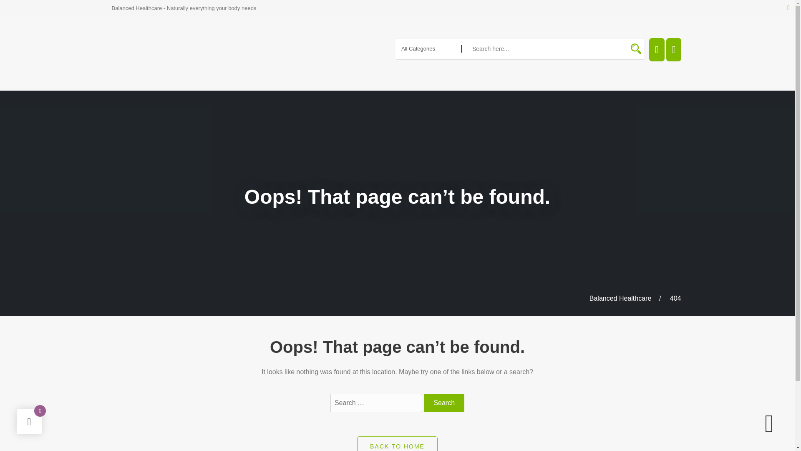 Image resolution: width=801 pixels, height=451 pixels. I want to click on Search, so click(444, 403).